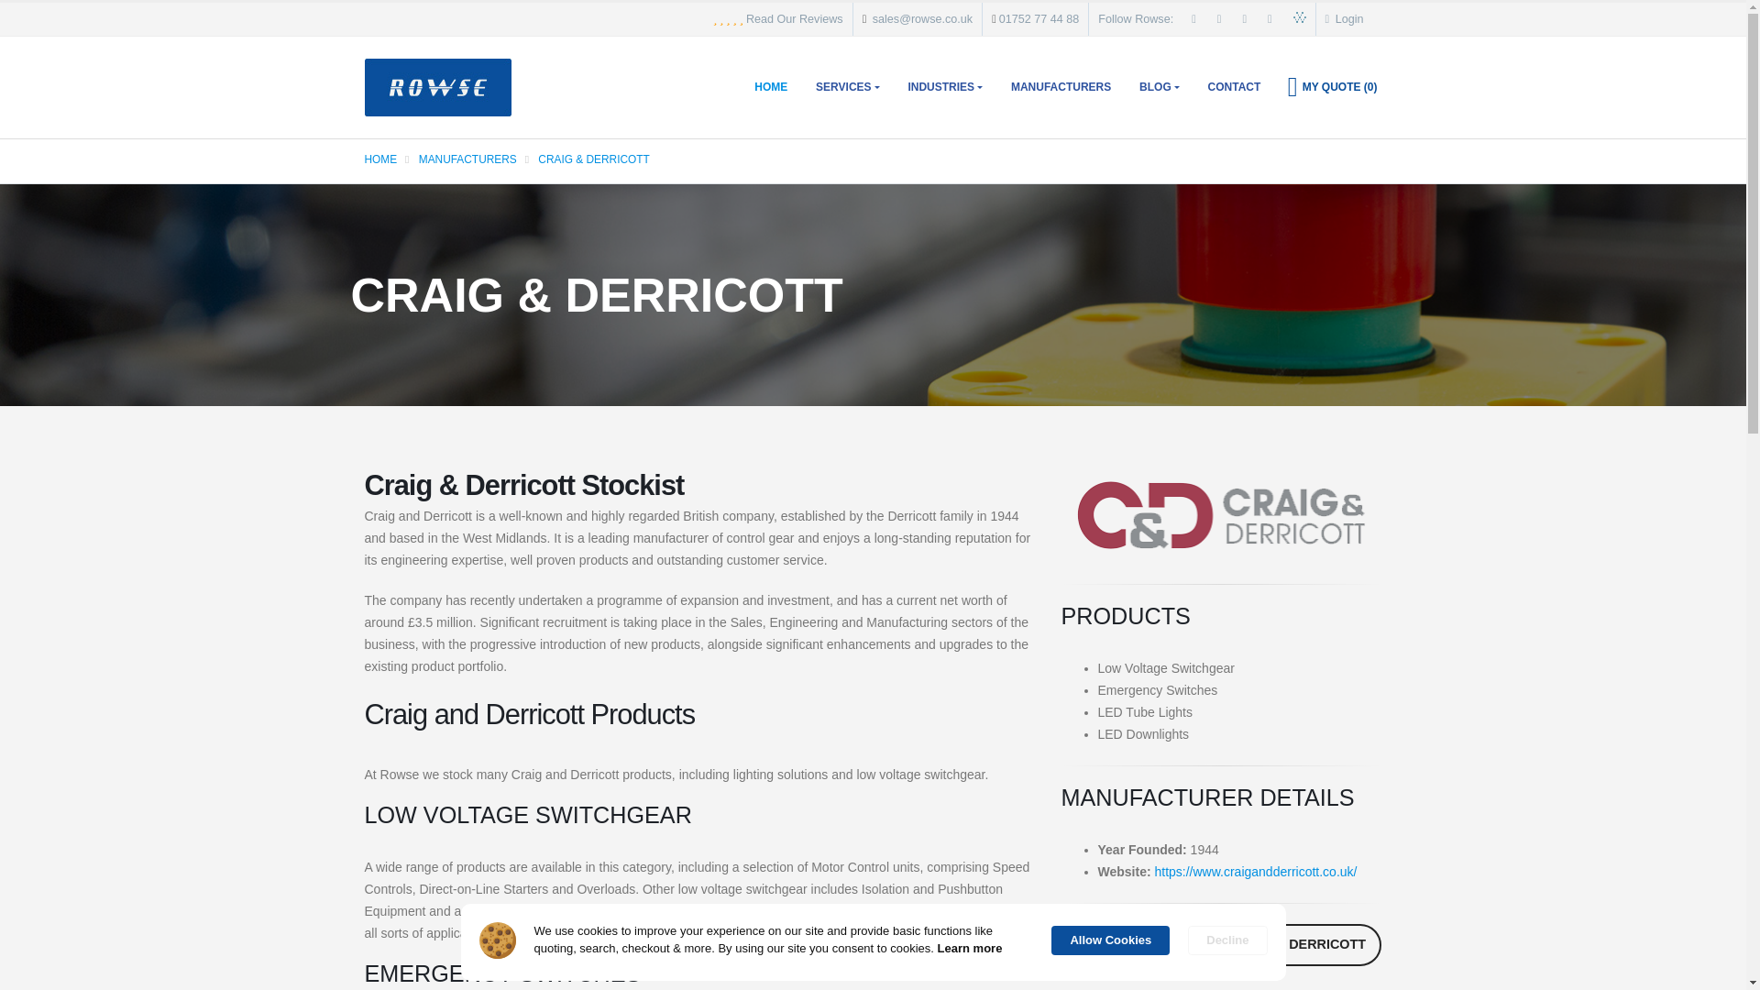 This screenshot has width=1760, height=990. What do you see at coordinates (922, 19) in the screenshot?
I see `Email Rowse` at bounding box center [922, 19].